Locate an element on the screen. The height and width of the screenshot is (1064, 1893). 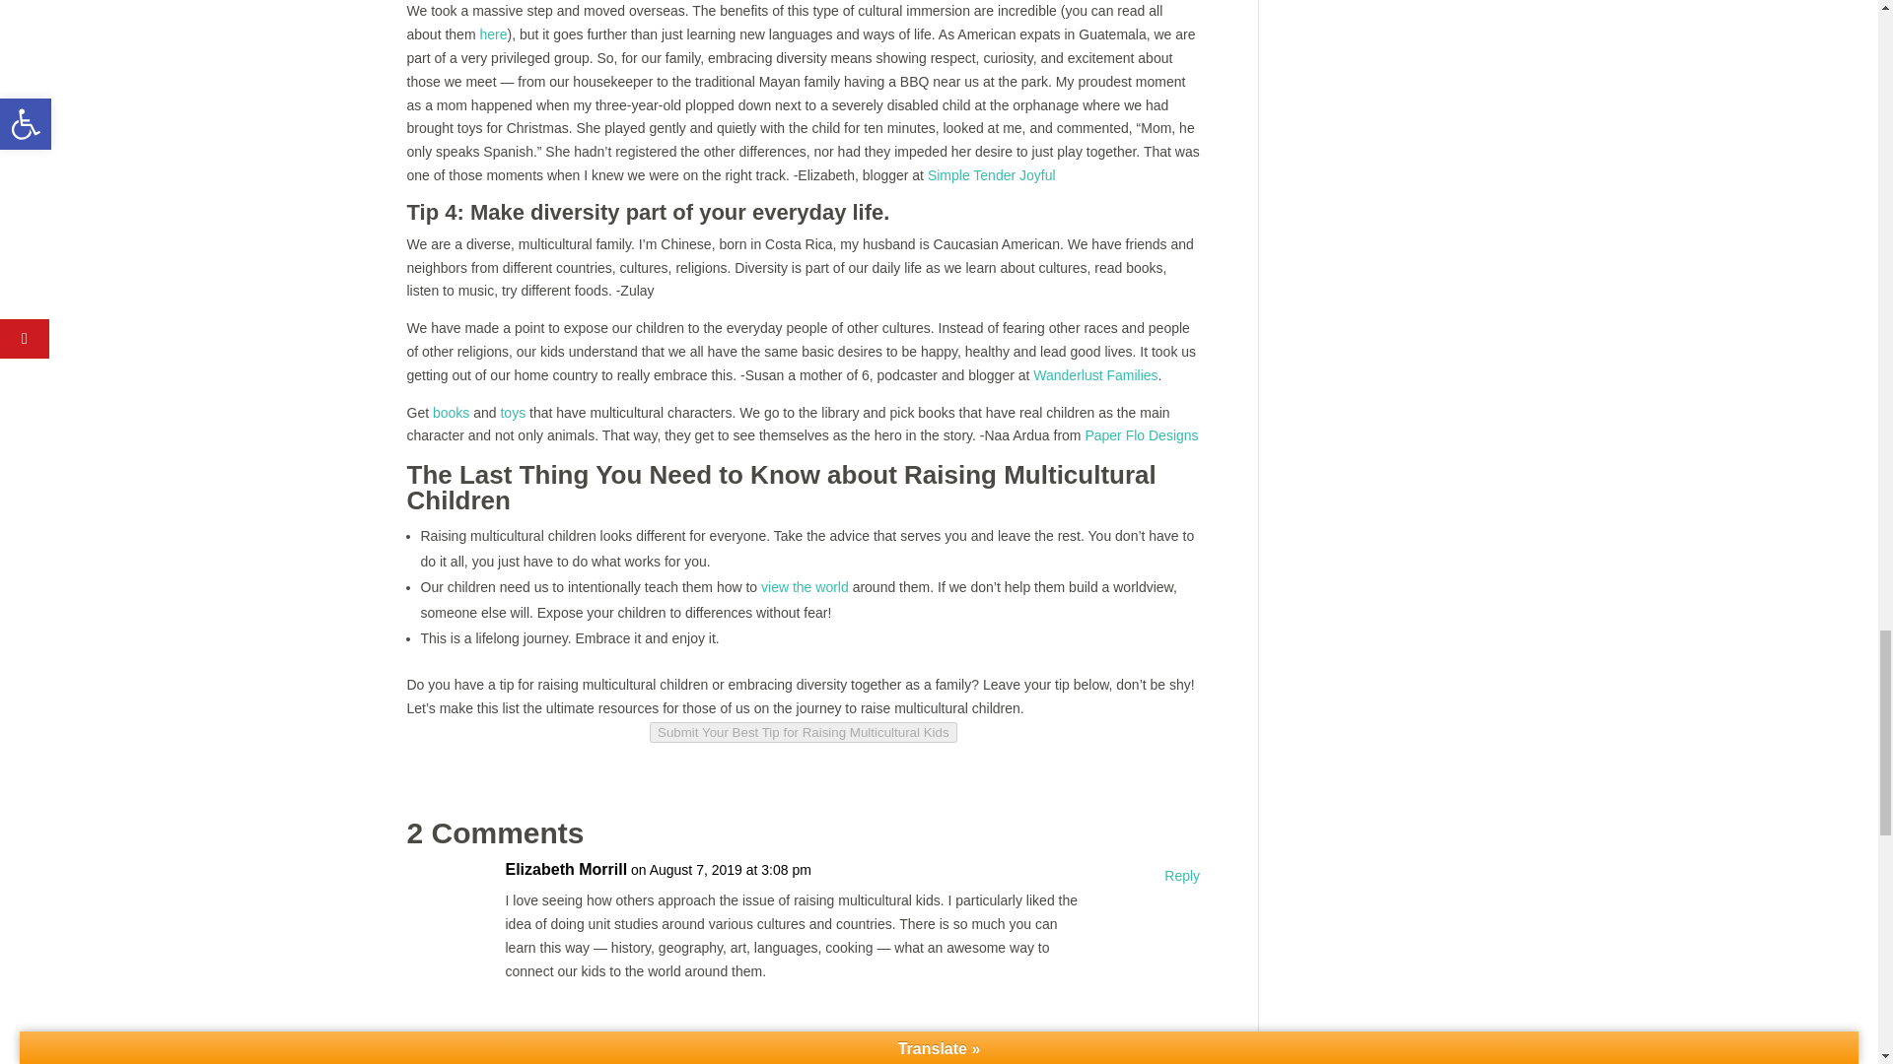
Submit Your Best Tip for Raising Multicultural Kids is located at coordinates (803, 732).